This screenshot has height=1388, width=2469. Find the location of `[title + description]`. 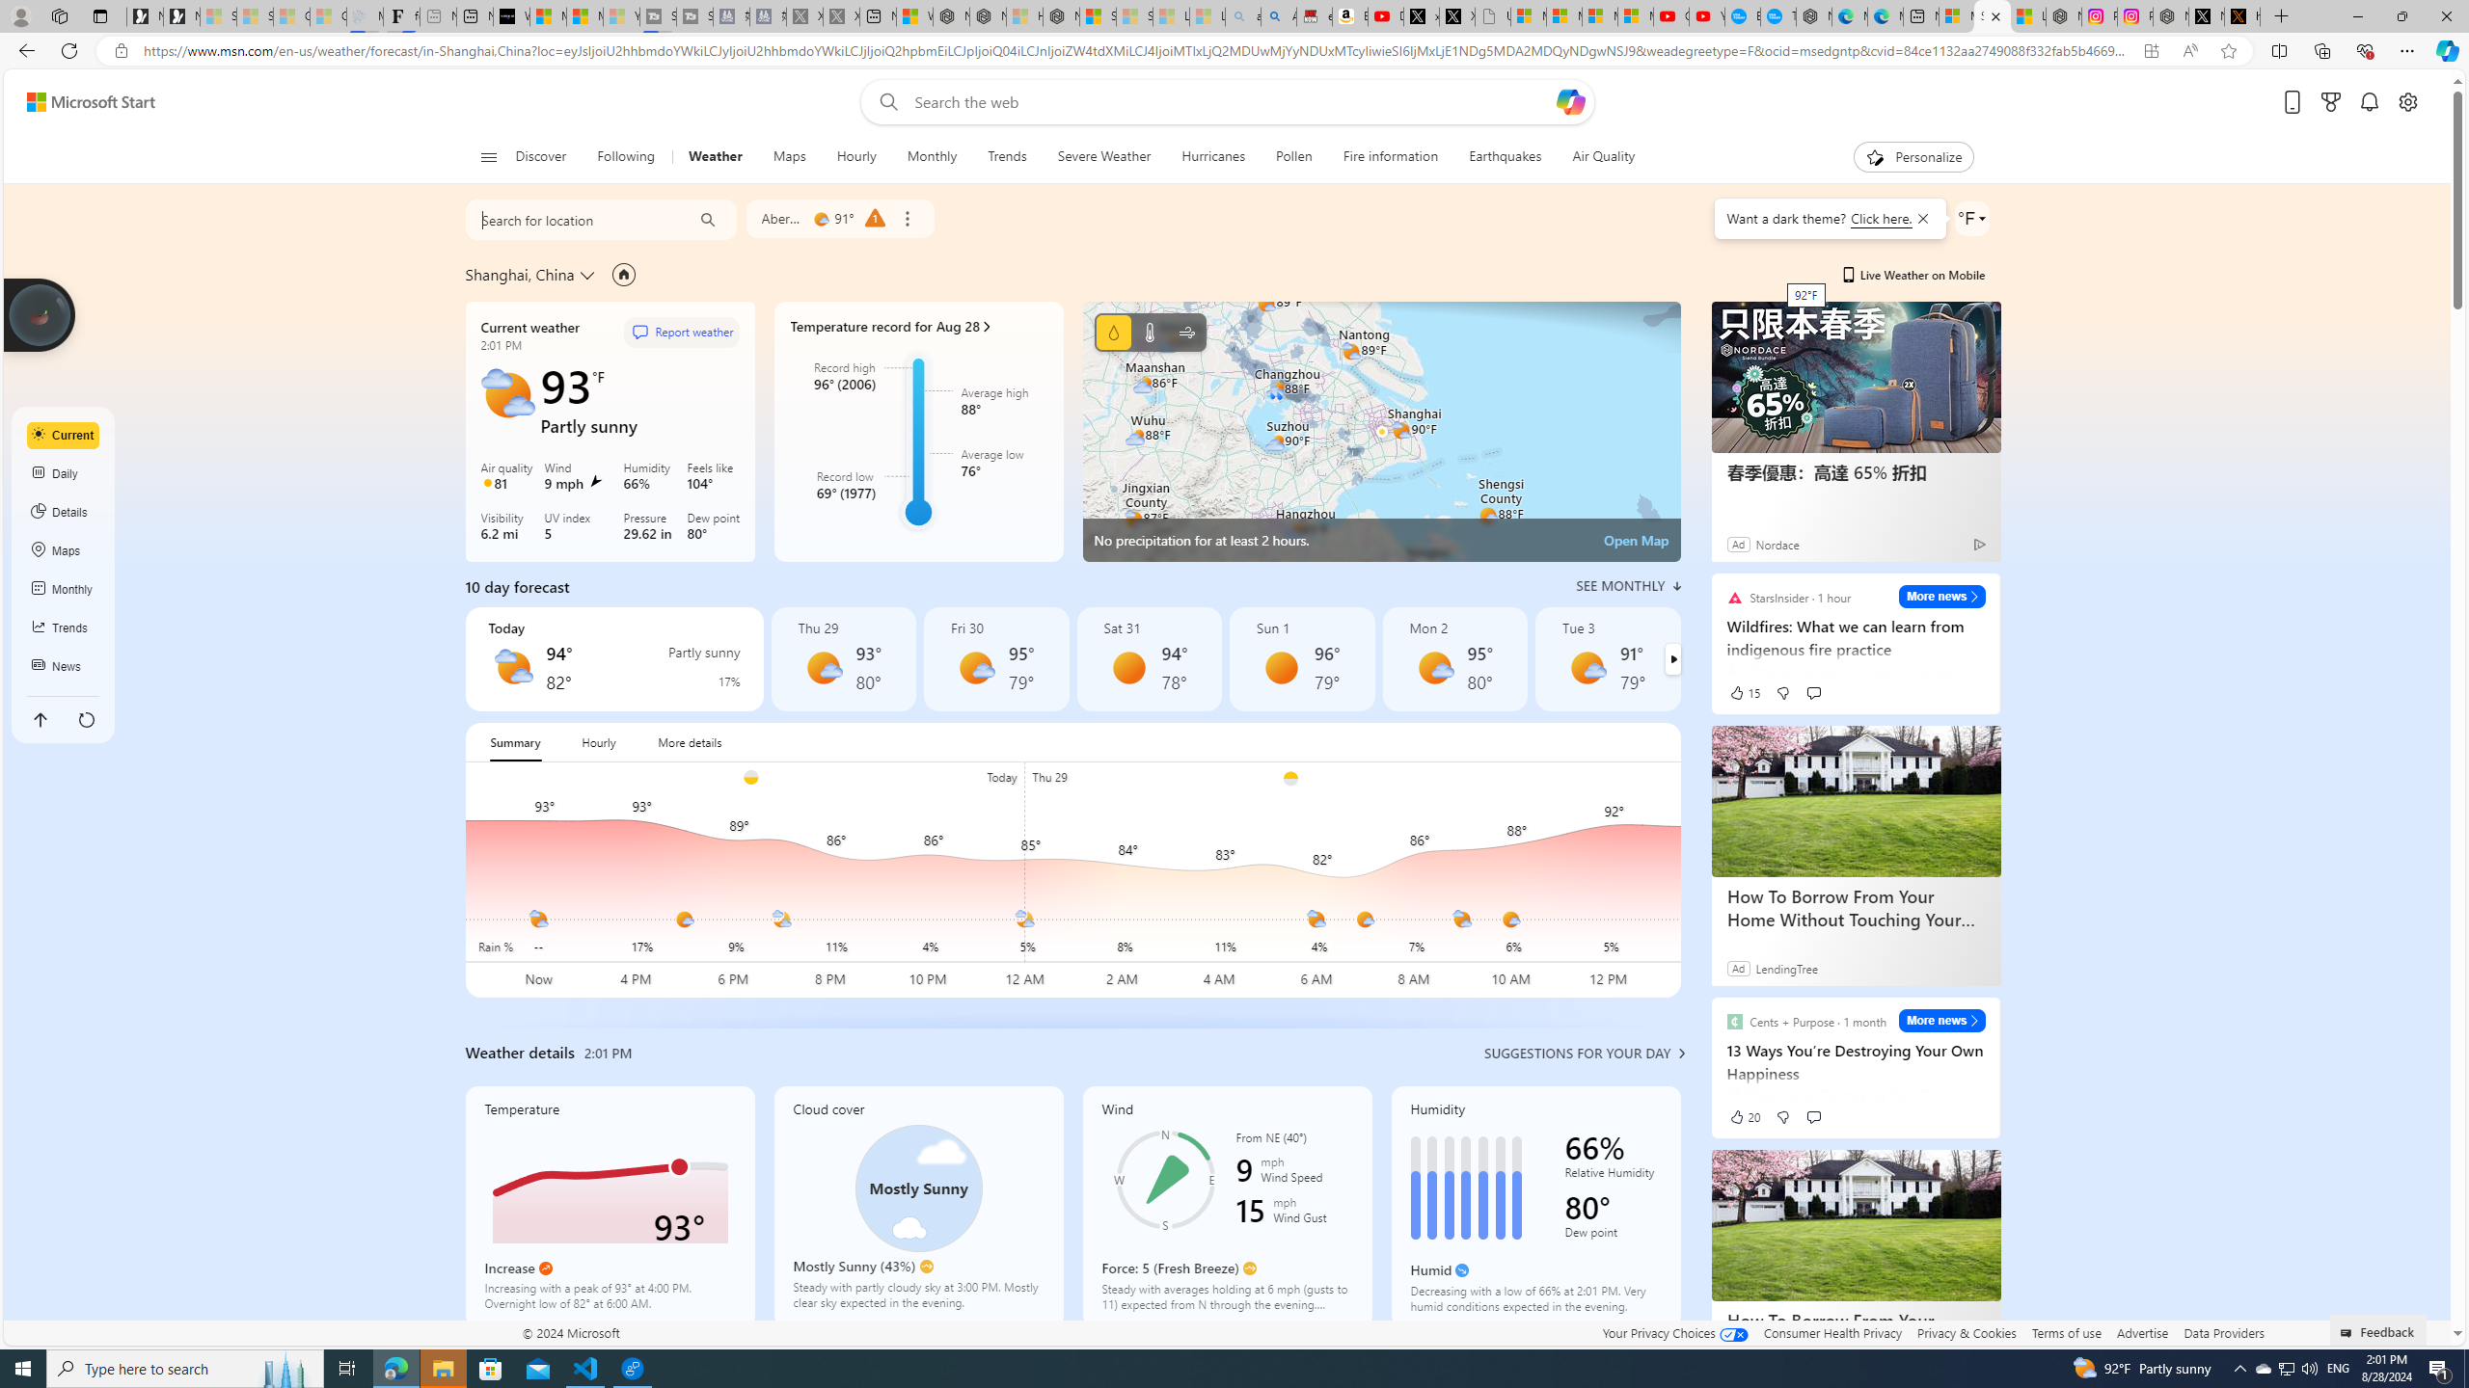

[title + description] is located at coordinates (6006, 879).